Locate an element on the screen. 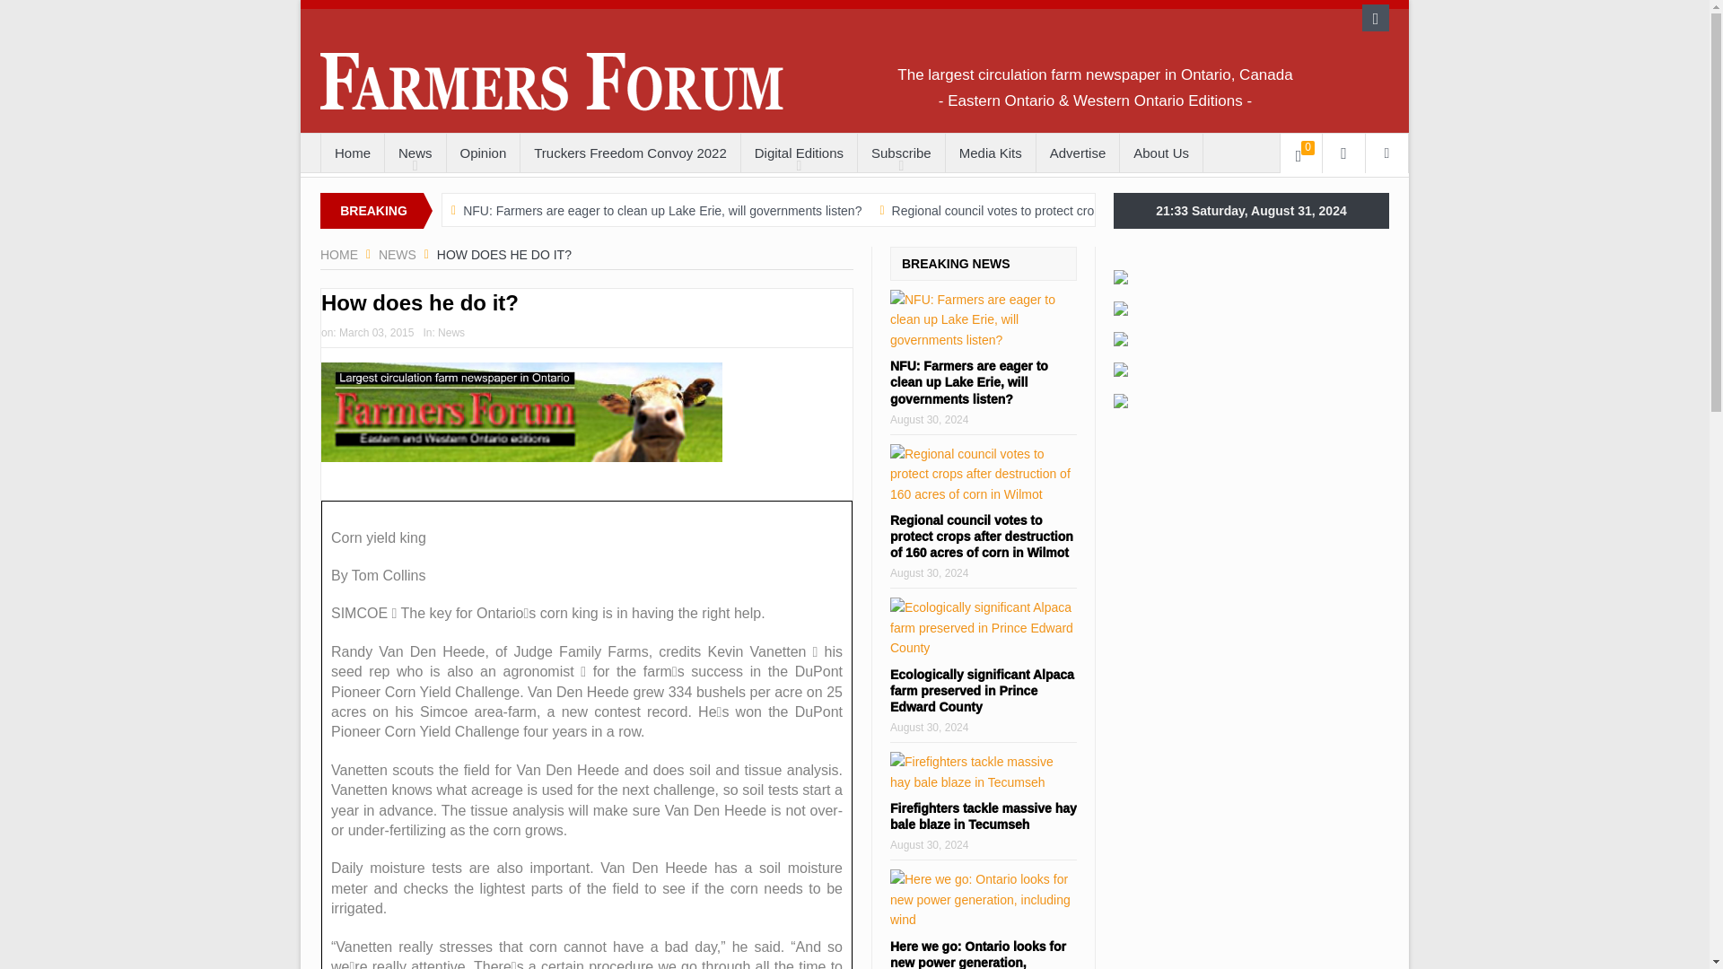 Image resolution: width=1723 pixels, height=969 pixels. News is located at coordinates (398, 255).